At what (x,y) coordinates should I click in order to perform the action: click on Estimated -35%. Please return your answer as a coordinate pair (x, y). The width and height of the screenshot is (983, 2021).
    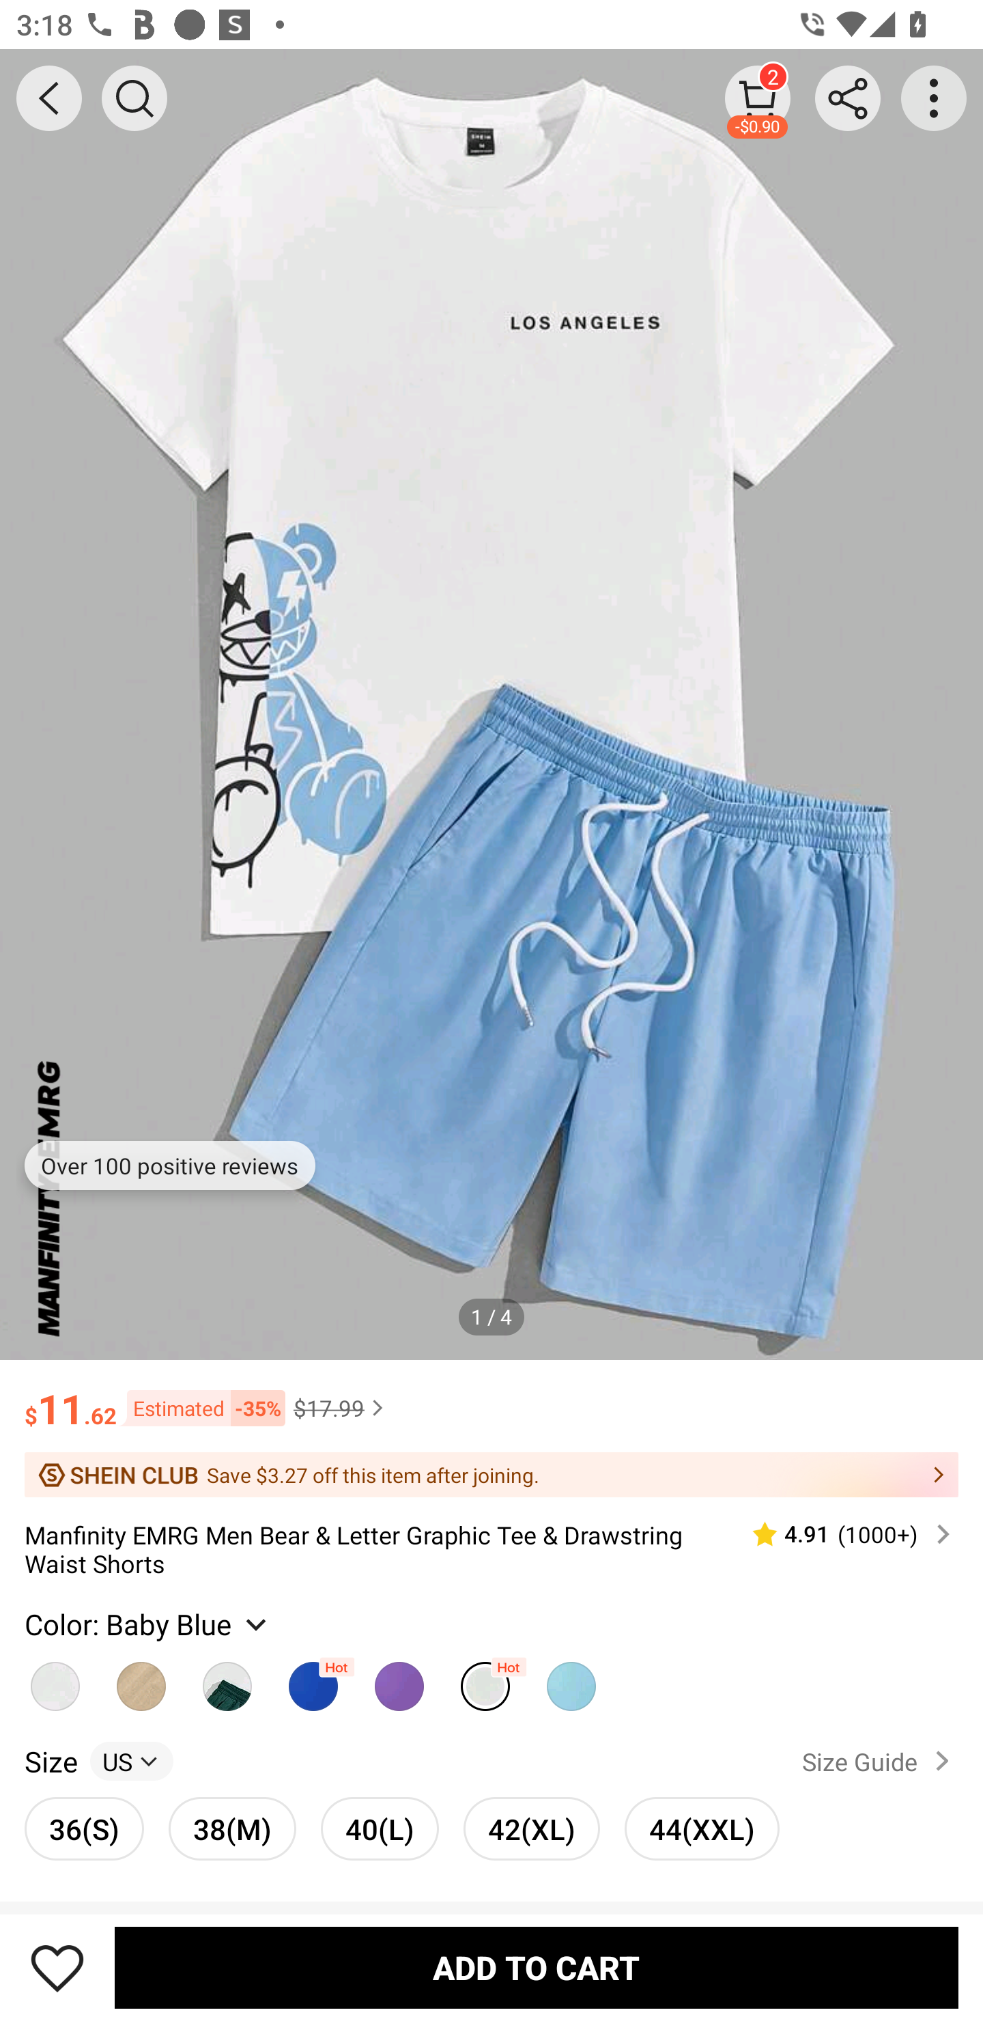
    Looking at the image, I should click on (201, 1408).